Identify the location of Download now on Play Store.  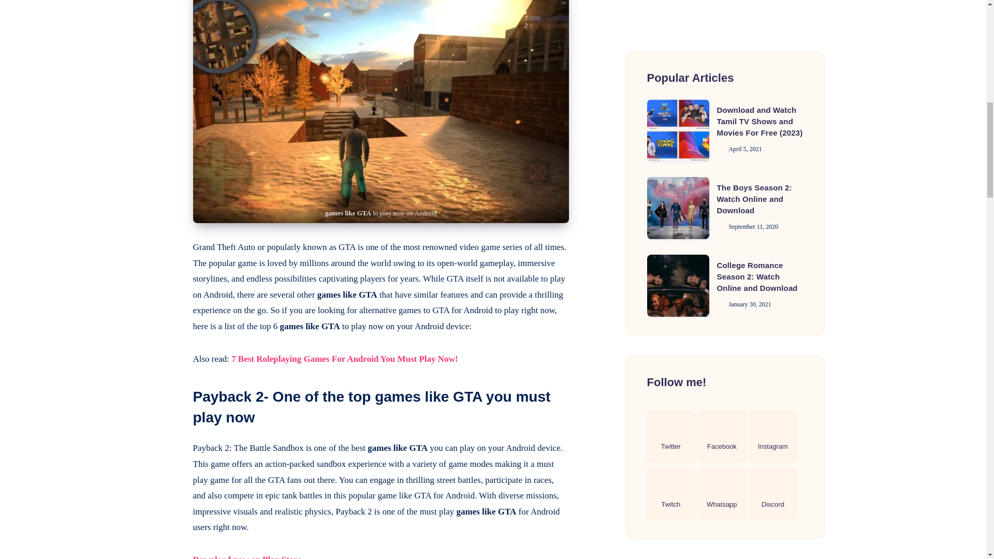
(246, 557).